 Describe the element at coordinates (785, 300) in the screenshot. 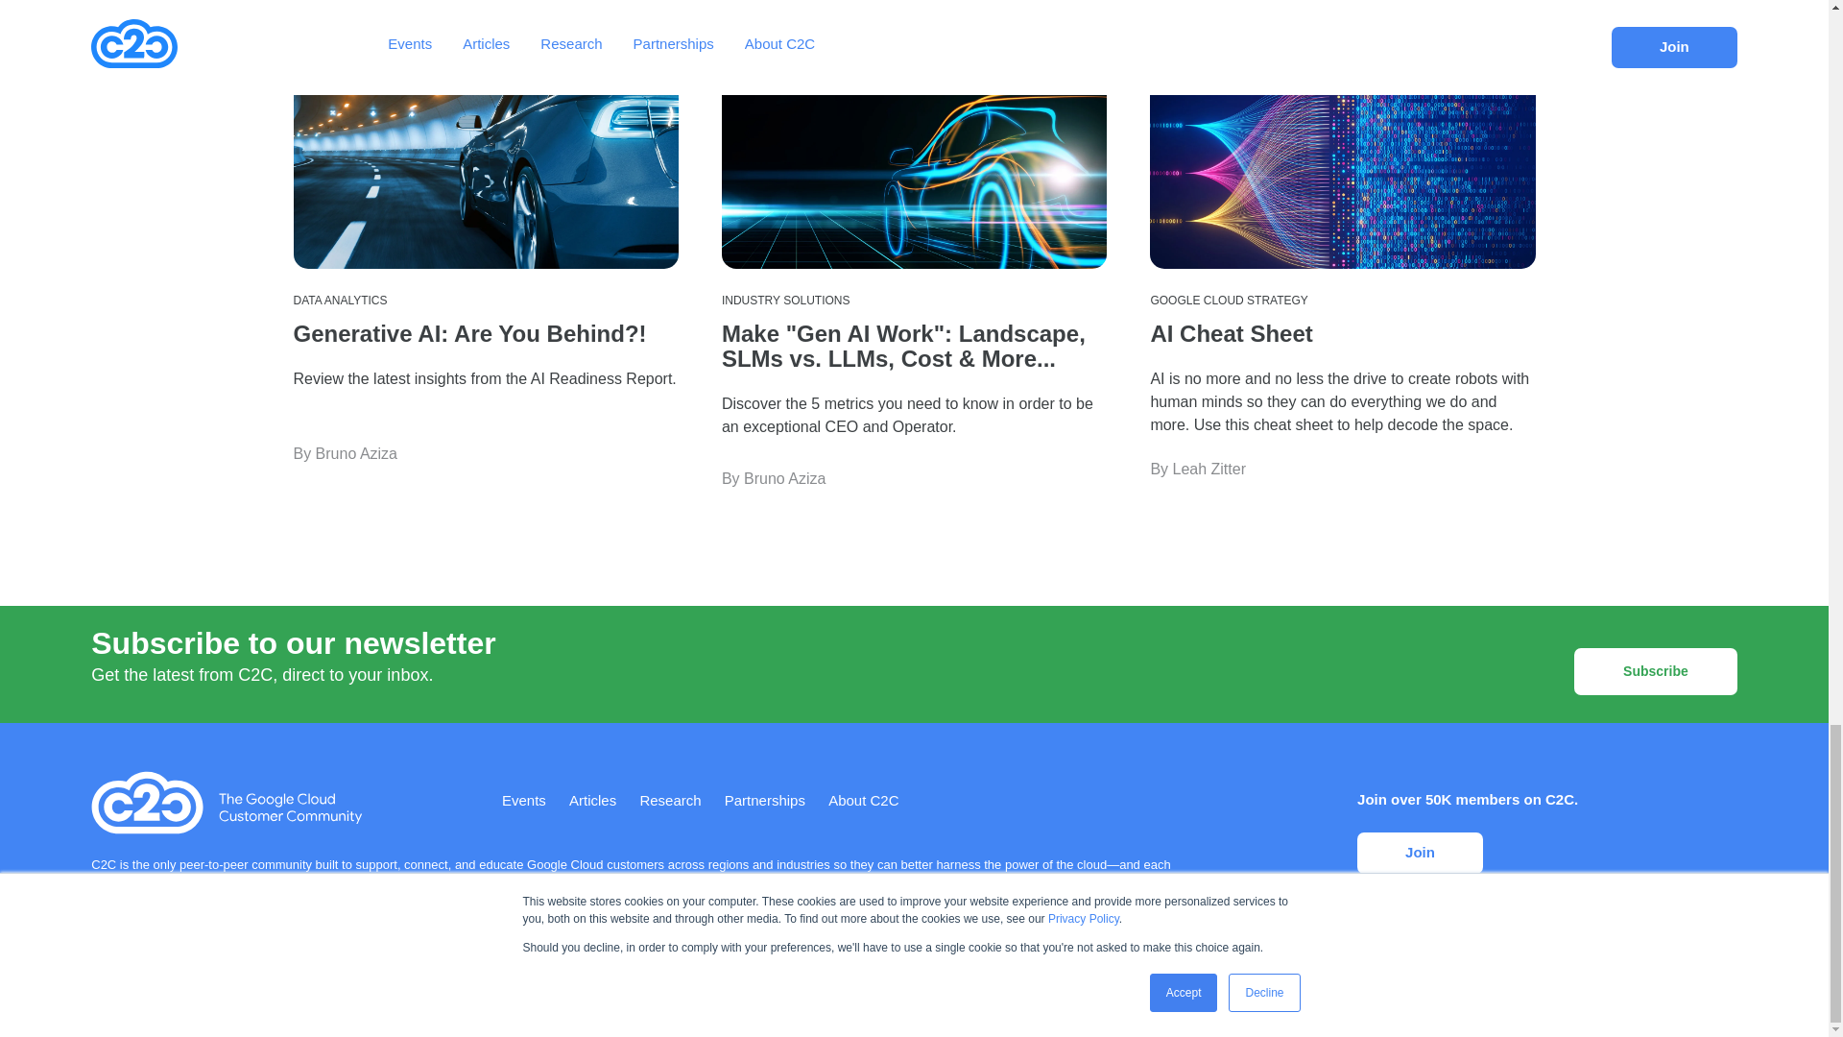

I see `INDUSTRY SOLUTIONS` at that location.